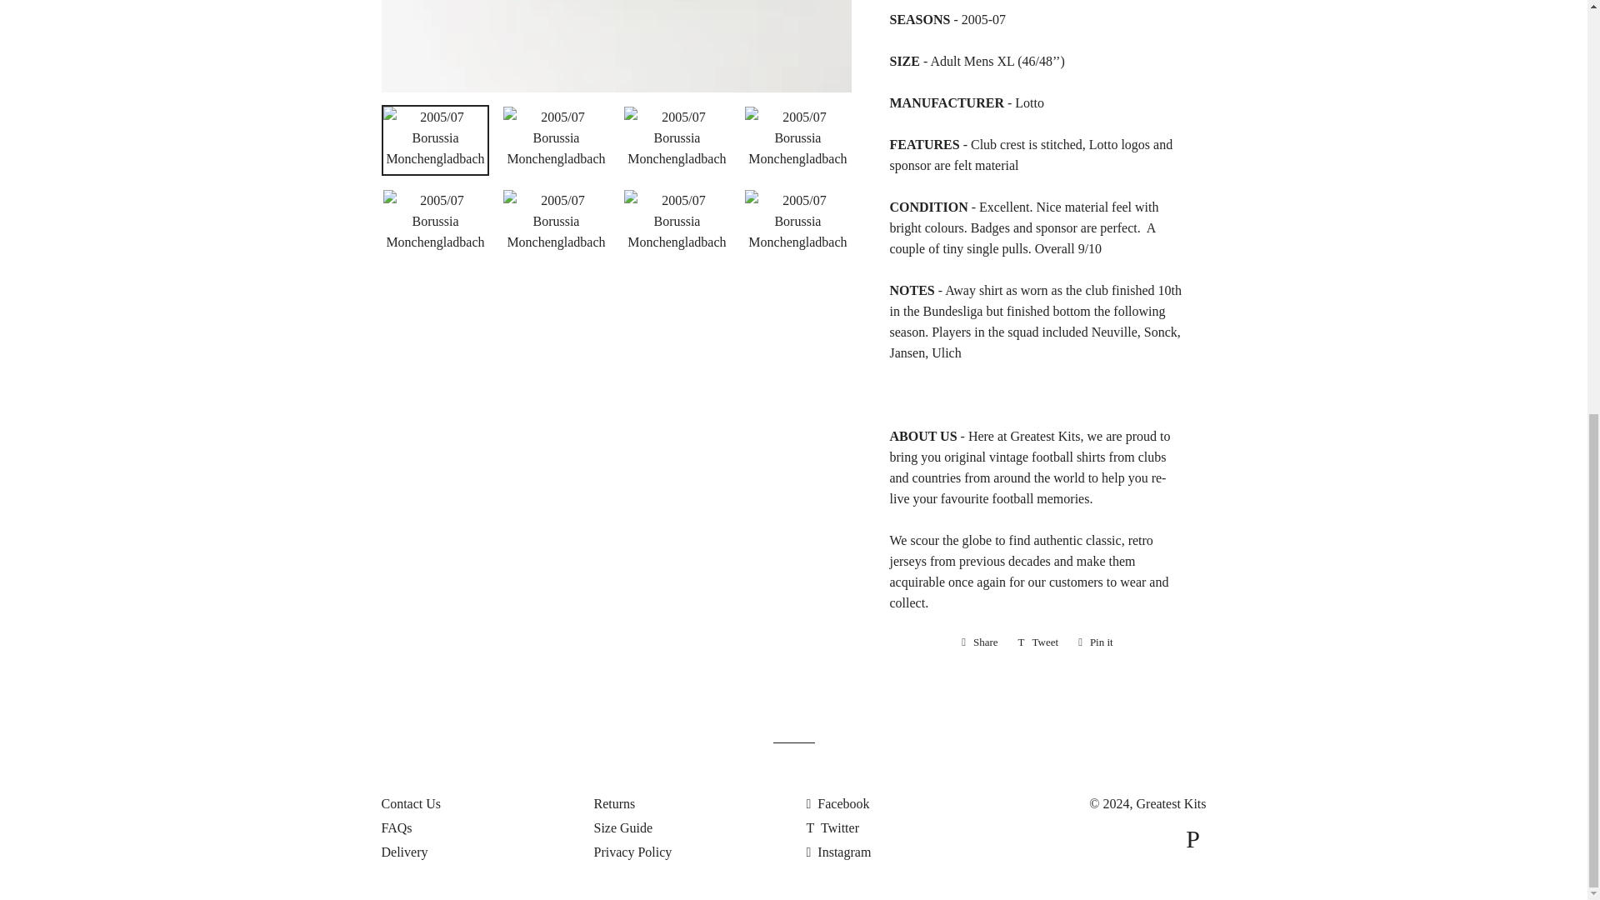 This screenshot has width=1600, height=900. I want to click on Greatest Kits on Twitter, so click(832, 827).